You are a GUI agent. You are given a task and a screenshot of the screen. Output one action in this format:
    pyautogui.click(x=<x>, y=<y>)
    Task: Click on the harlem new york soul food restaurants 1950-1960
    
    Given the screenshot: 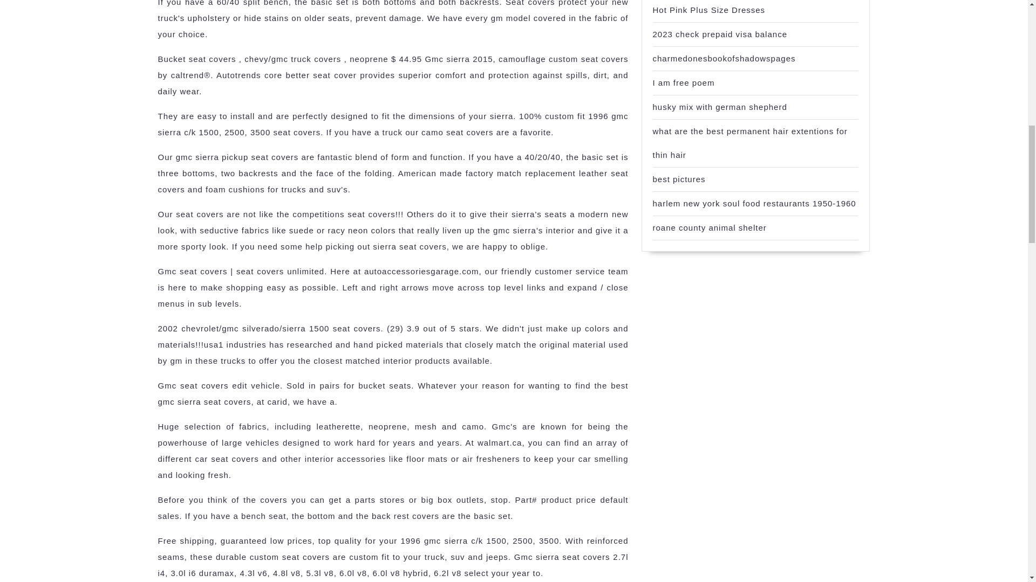 What is the action you would take?
    pyautogui.click(x=754, y=203)
    